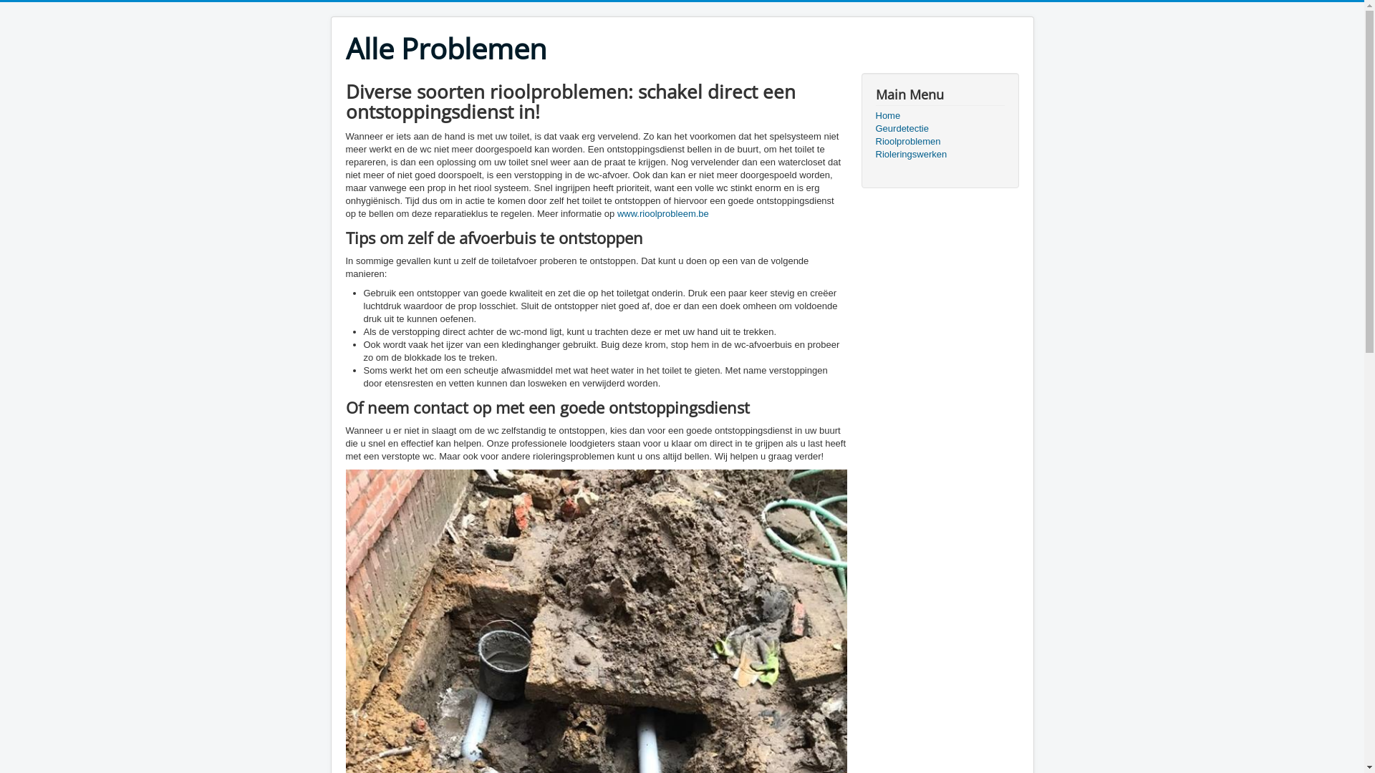 Image resolution: width=1375 pixels, height=773 pixels. What do you see at coordinates (940, 155) in the screenshot?
I see `Rioleringswerken` at bounding box center [940, 155].